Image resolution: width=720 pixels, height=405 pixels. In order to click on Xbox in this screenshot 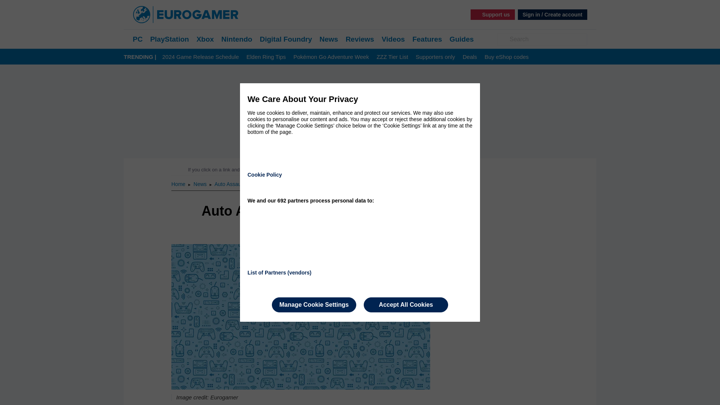, I will do `click(205, 39)`.